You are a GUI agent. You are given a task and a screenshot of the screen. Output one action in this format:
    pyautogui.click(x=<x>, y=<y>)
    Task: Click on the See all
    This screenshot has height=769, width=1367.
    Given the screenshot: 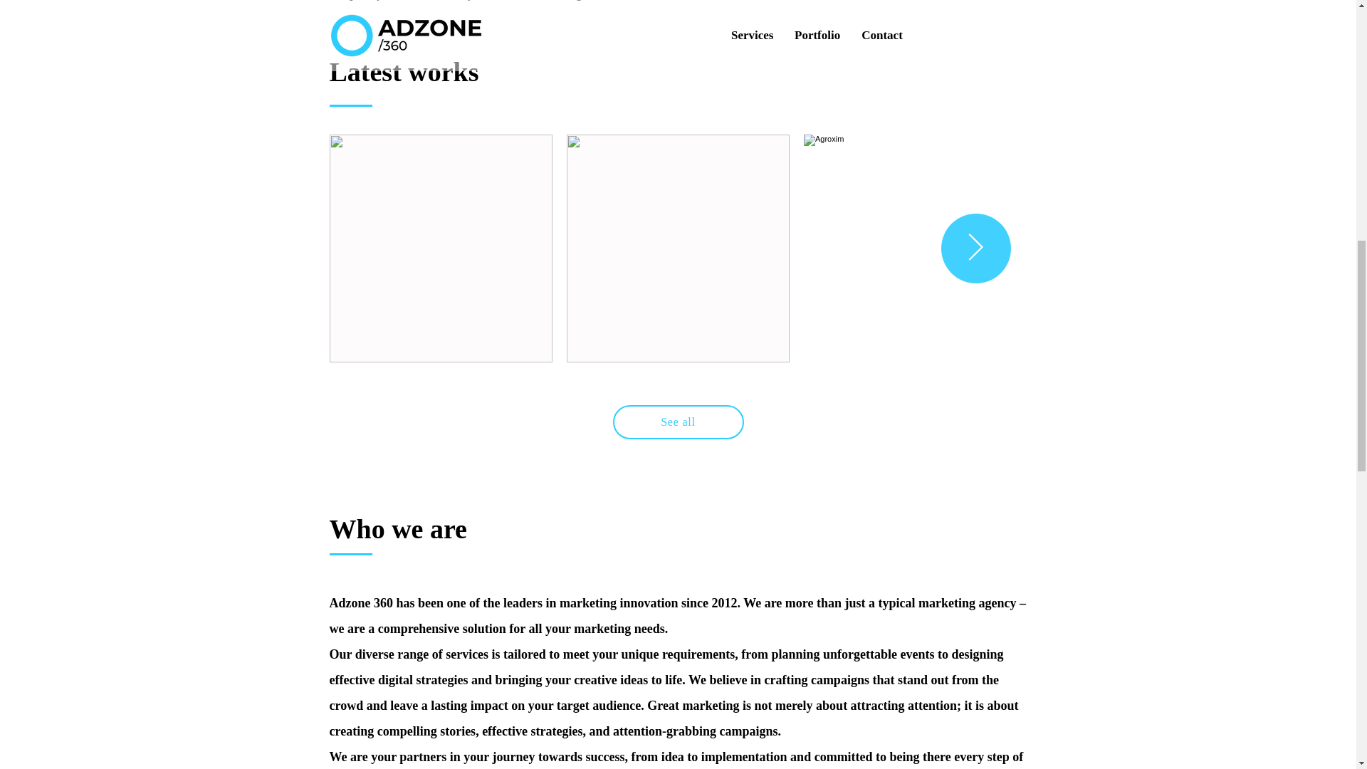 What is the action you would take?
    pyautogui.click(x=678, y=422)
    